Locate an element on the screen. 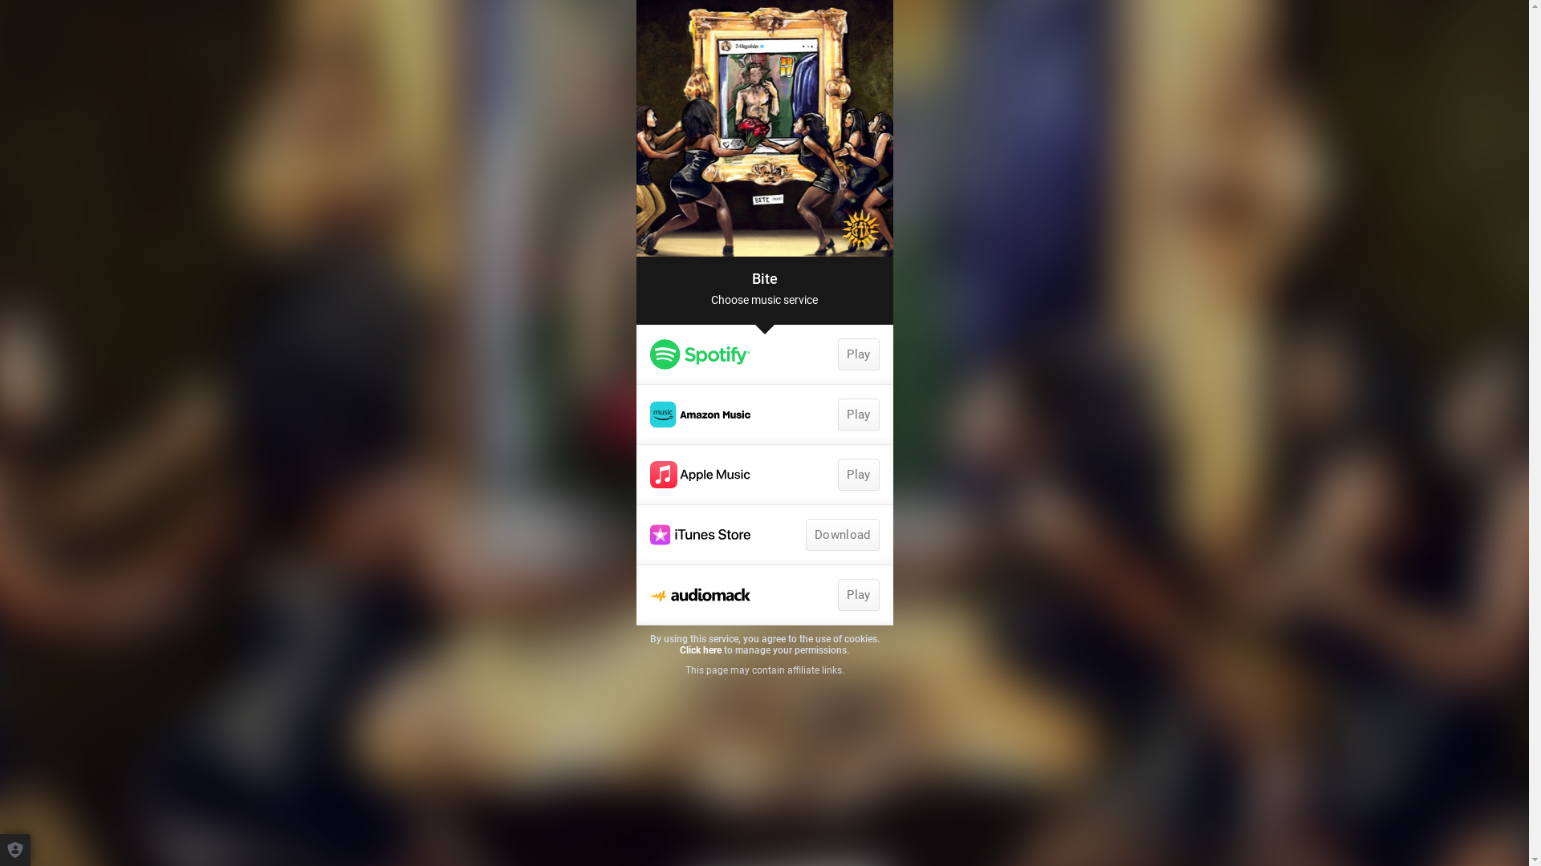 The width and height of the screenshot is (1541, 866). Play is located at coordinates (764, 475).